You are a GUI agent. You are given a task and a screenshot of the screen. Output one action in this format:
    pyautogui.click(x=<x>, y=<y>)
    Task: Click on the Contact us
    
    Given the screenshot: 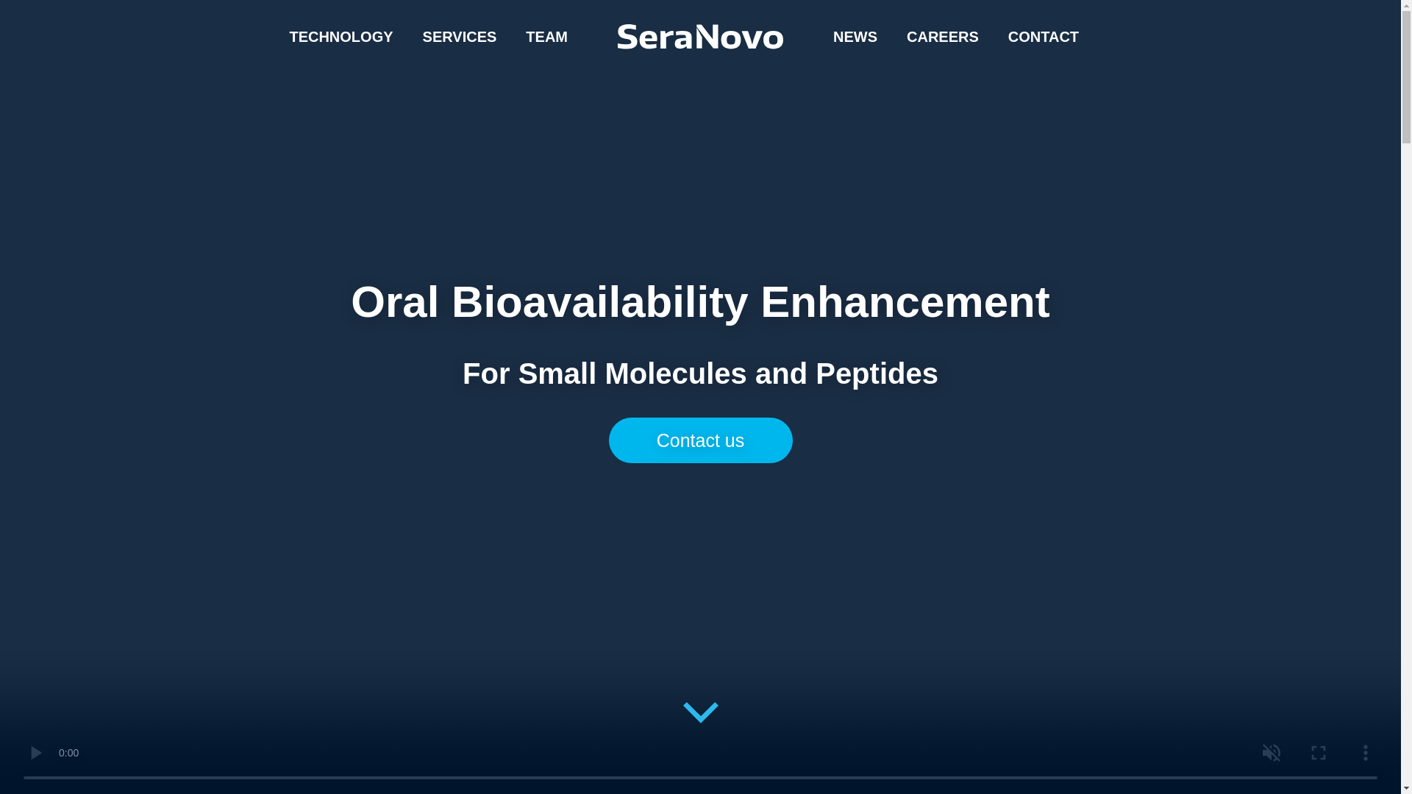 What is the action you would take?
    pyautogui.click(x=700, y=440)
    